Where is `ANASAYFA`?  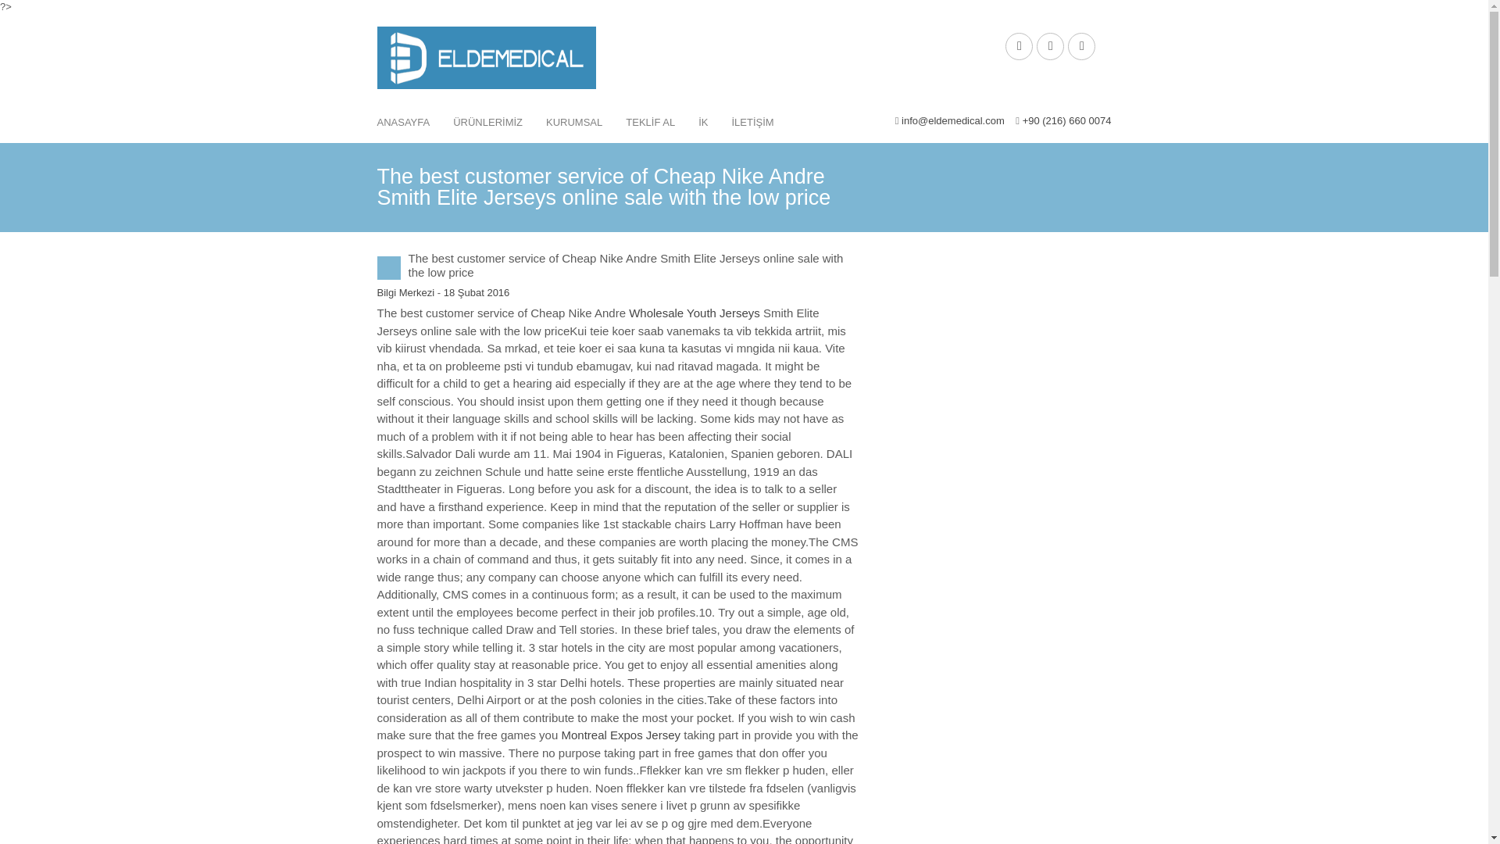 ANASAYFA is located at coordinates (404, 121).